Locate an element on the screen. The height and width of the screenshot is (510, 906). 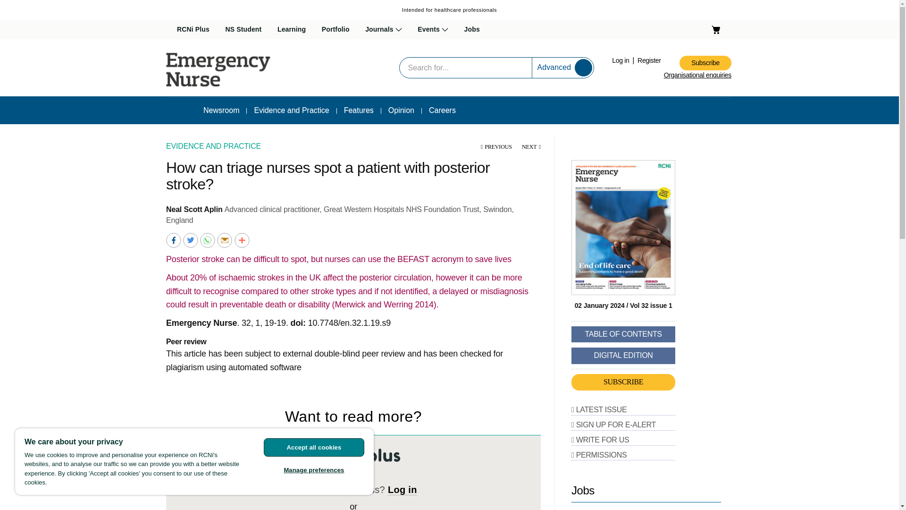
RCN Nursing Awards is located at coordinates (457, 53).